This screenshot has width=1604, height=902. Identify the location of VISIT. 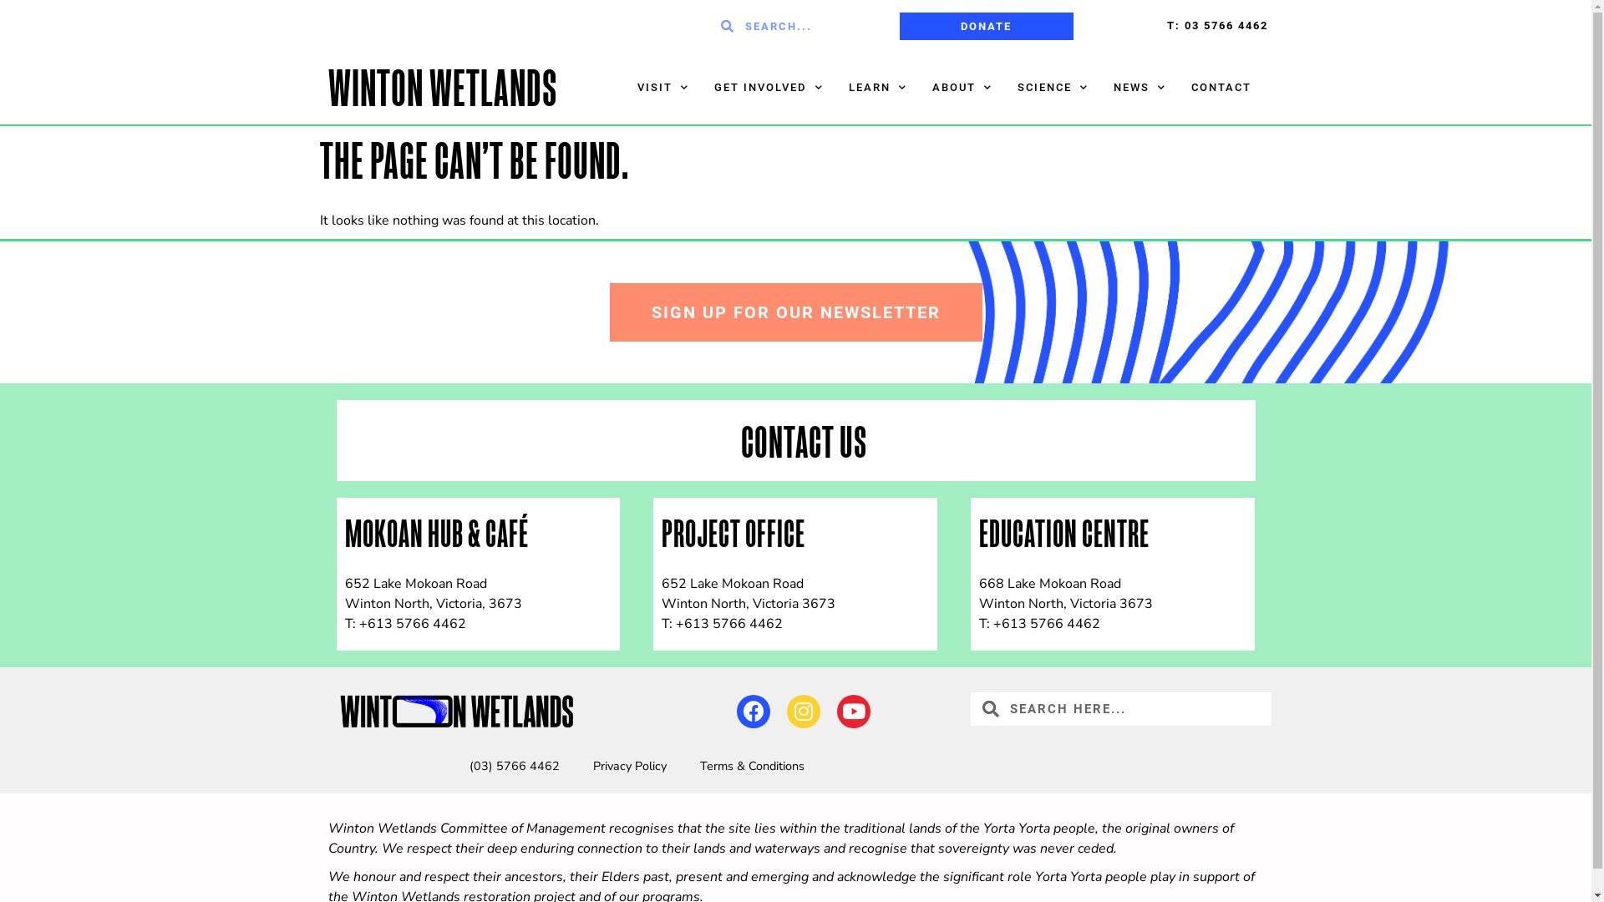
(663, 88).